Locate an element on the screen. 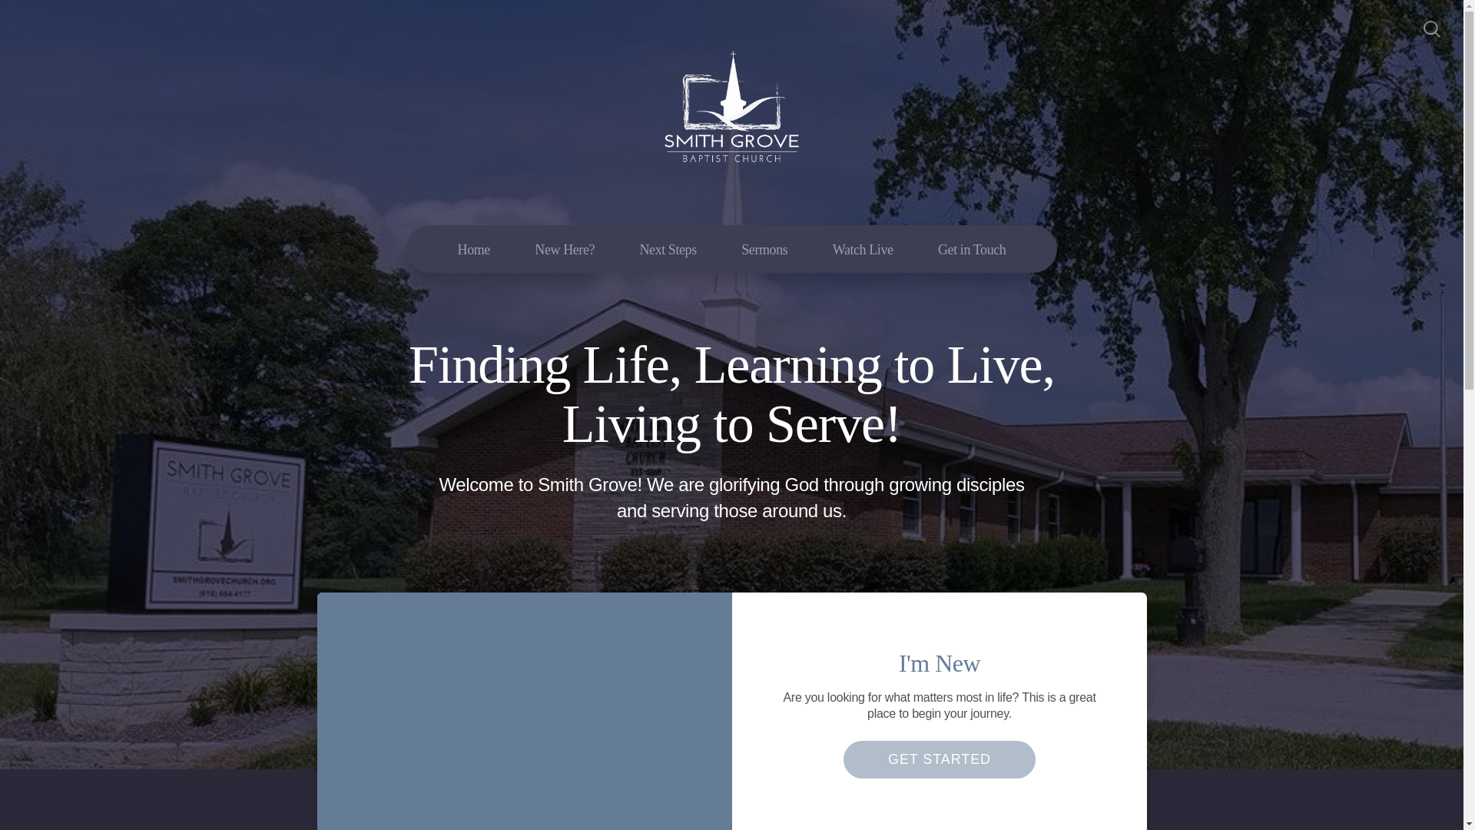  New Here? is located at coordinates (564, 249).